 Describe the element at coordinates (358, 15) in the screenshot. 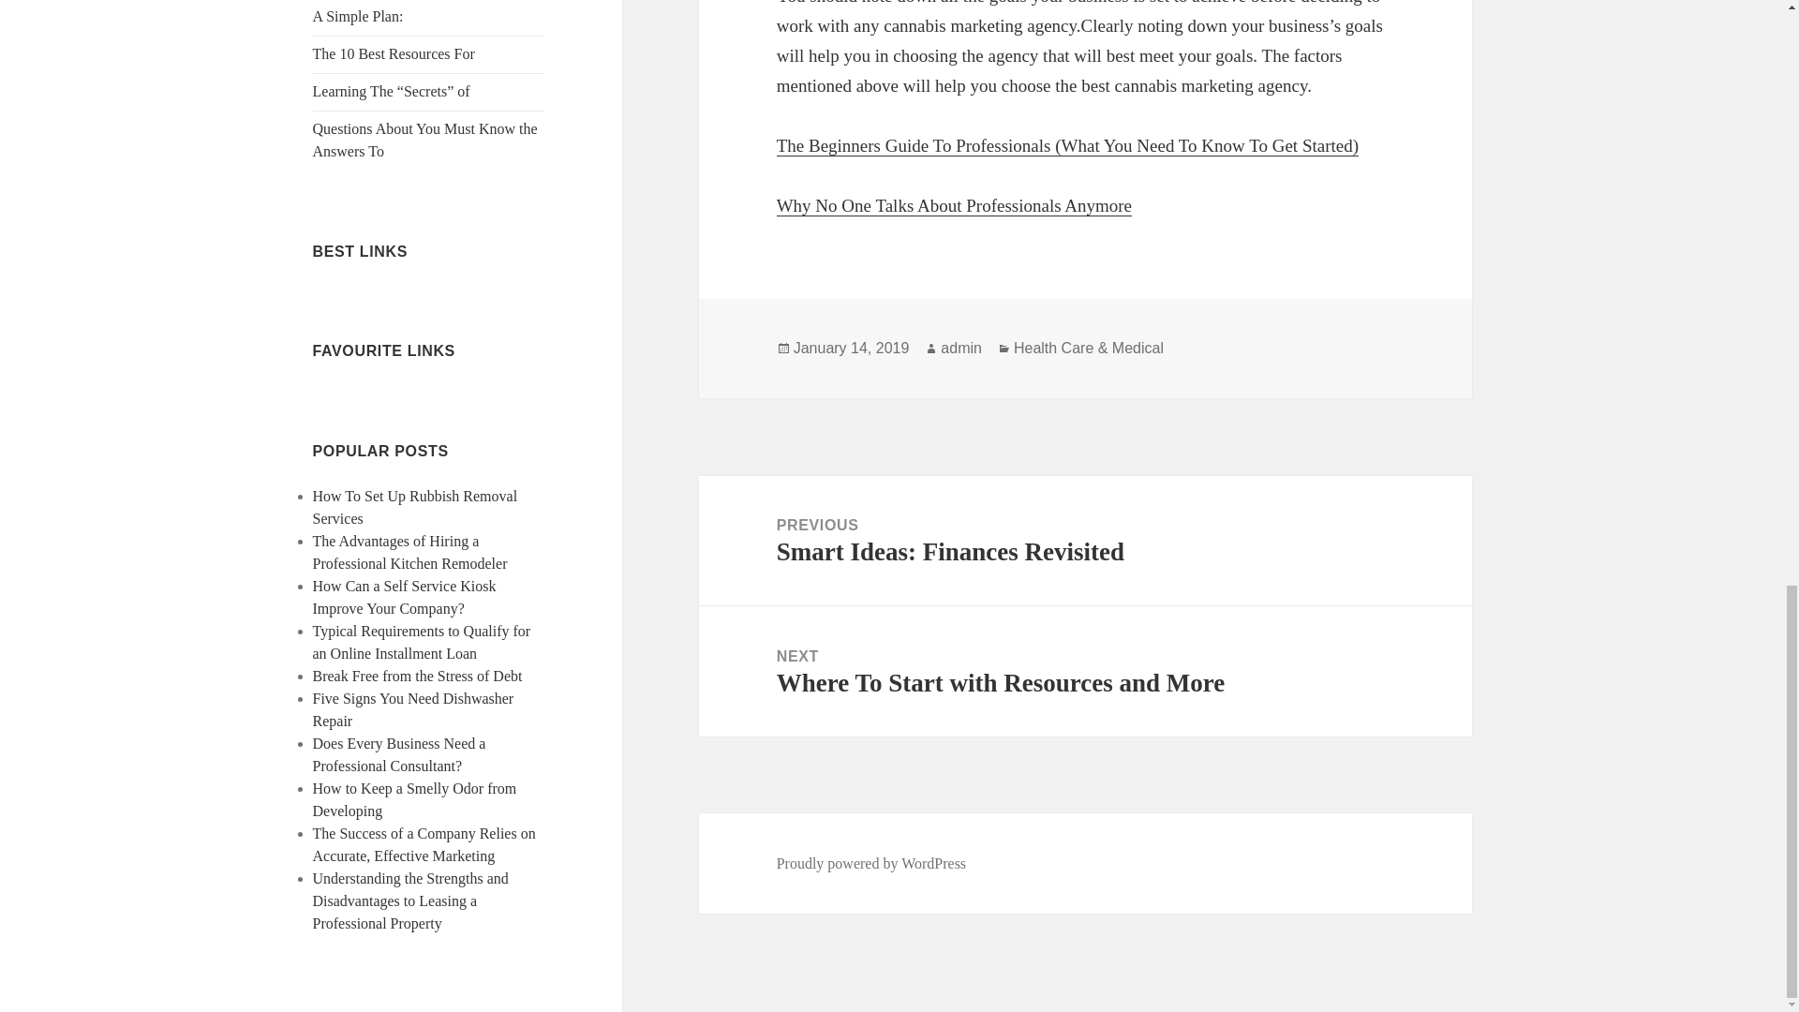

I see `A Simple Plan:` at that location.